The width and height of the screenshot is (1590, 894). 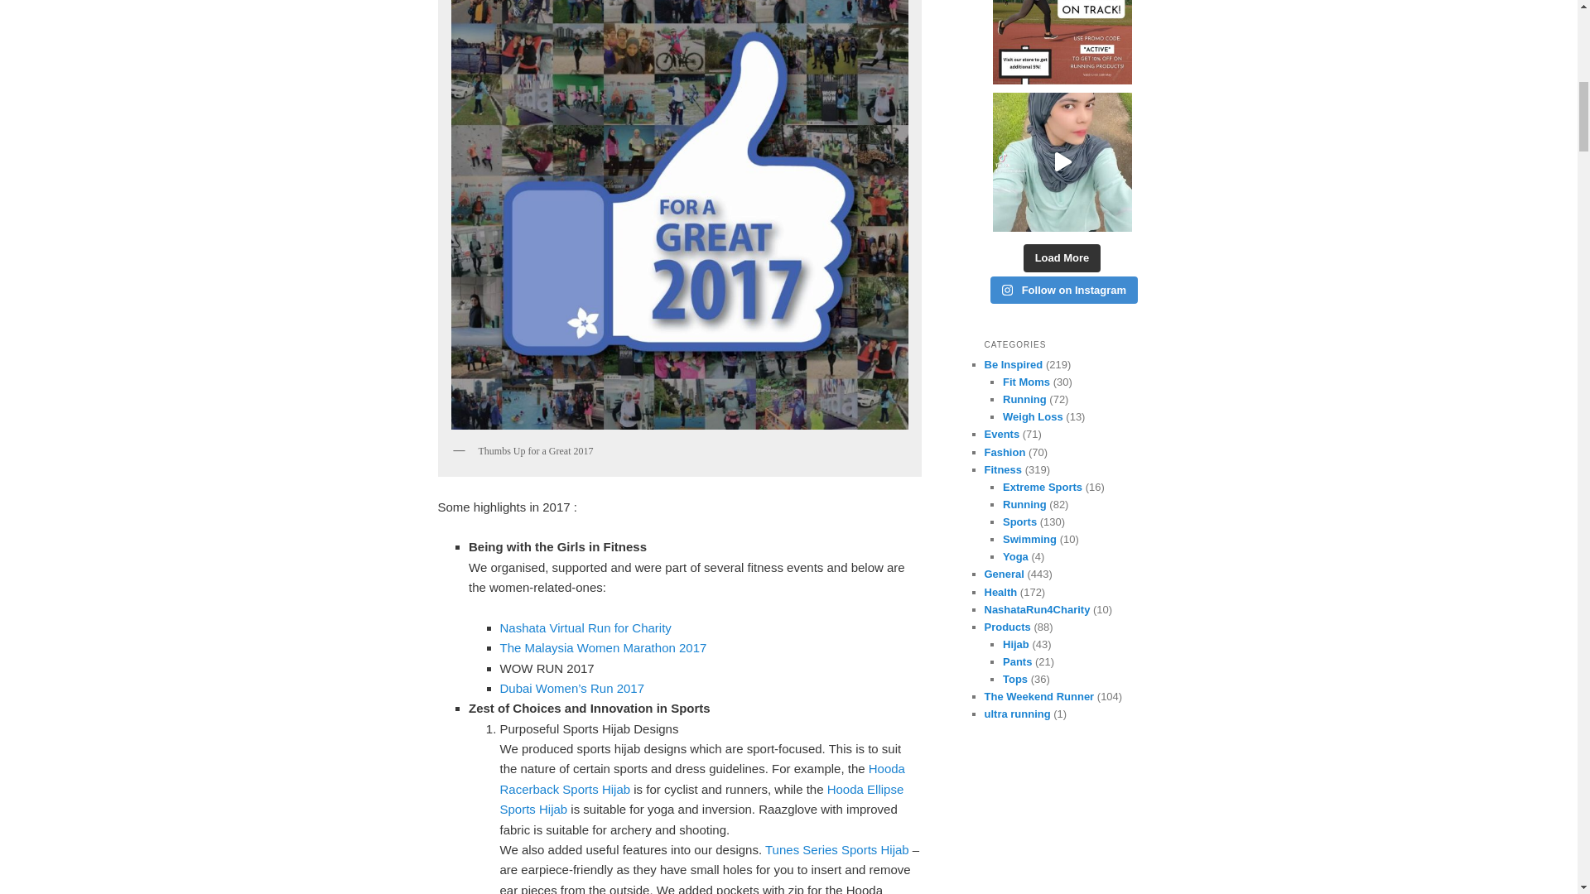 What do you see at coordinates (836, 849) in the screenshot?
I see `Tunes Series Sports Hijab` at bounding box center [836, 849].